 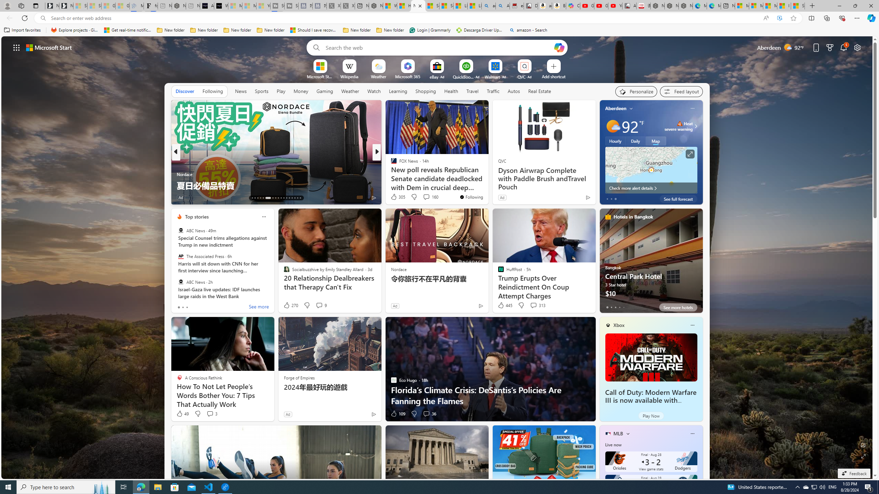 I want to click on AutomationID: tab-43, so click(x=300, y=198).